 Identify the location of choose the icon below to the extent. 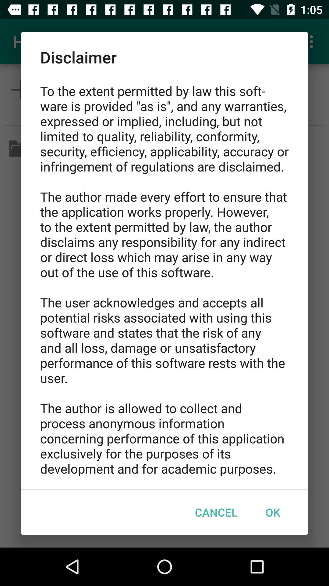
(216, 512).